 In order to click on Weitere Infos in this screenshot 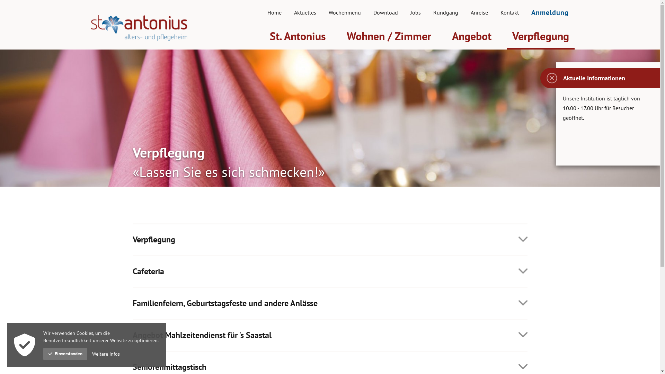, I will do `click(106, 354)`.